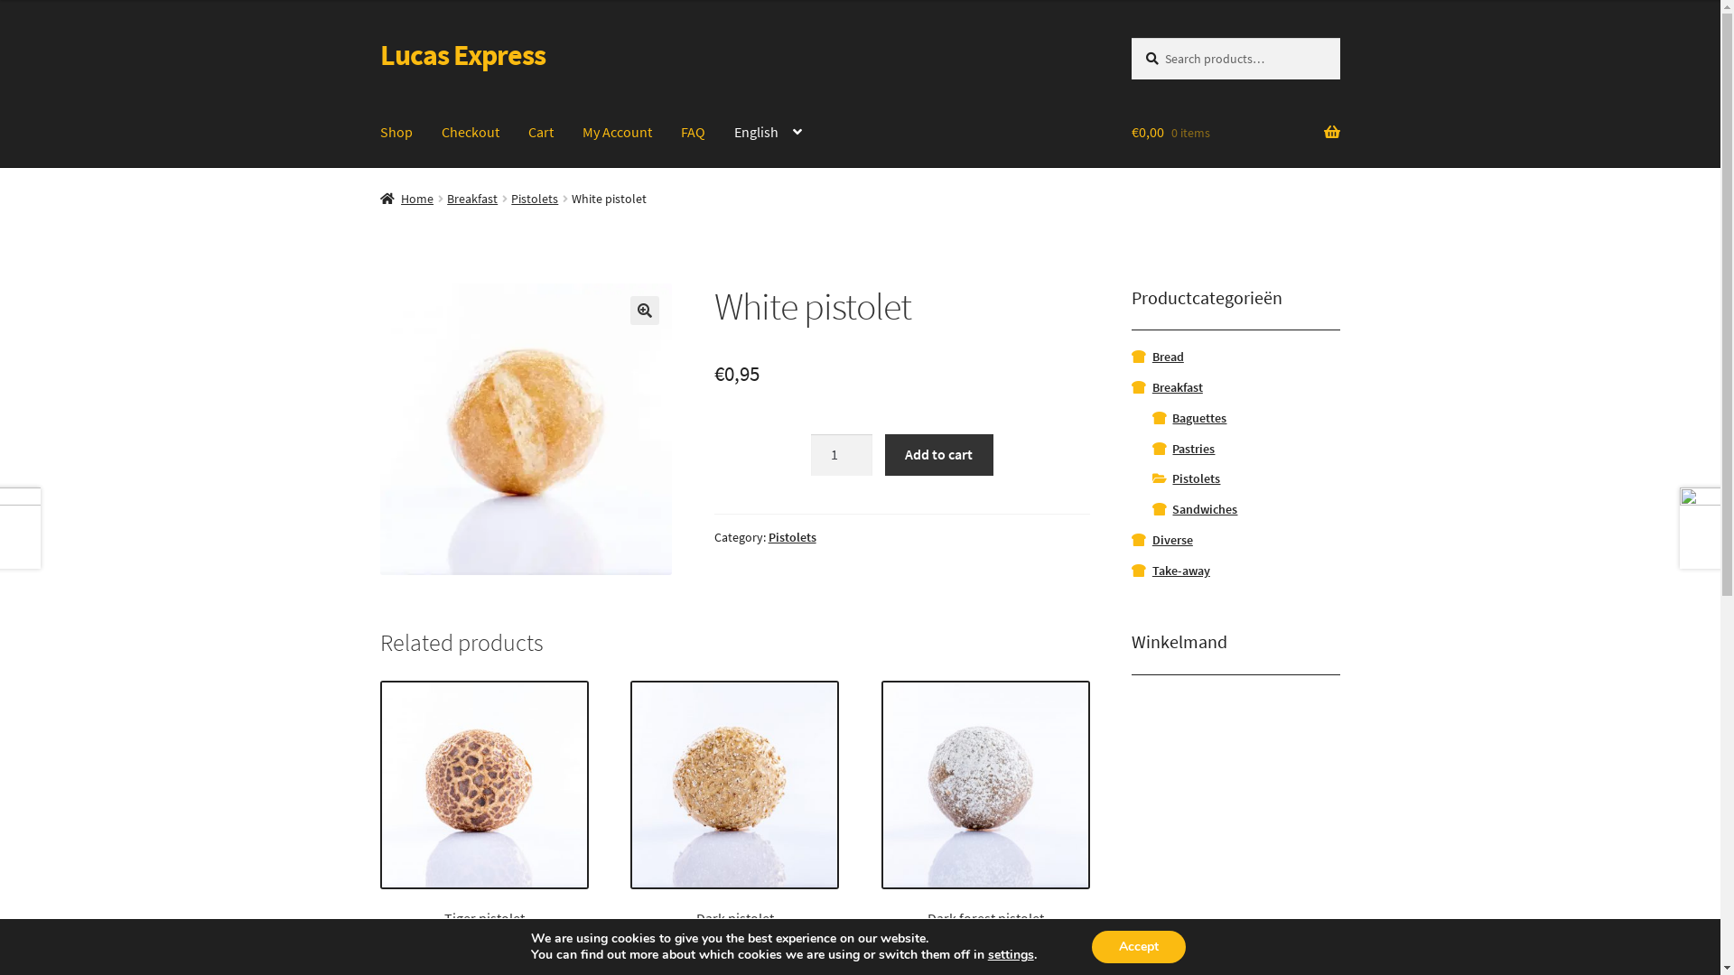  What do you see at coordinates (472, 199) in the screenshot?
I see `Breakfast` at bounding box center [472, 199].